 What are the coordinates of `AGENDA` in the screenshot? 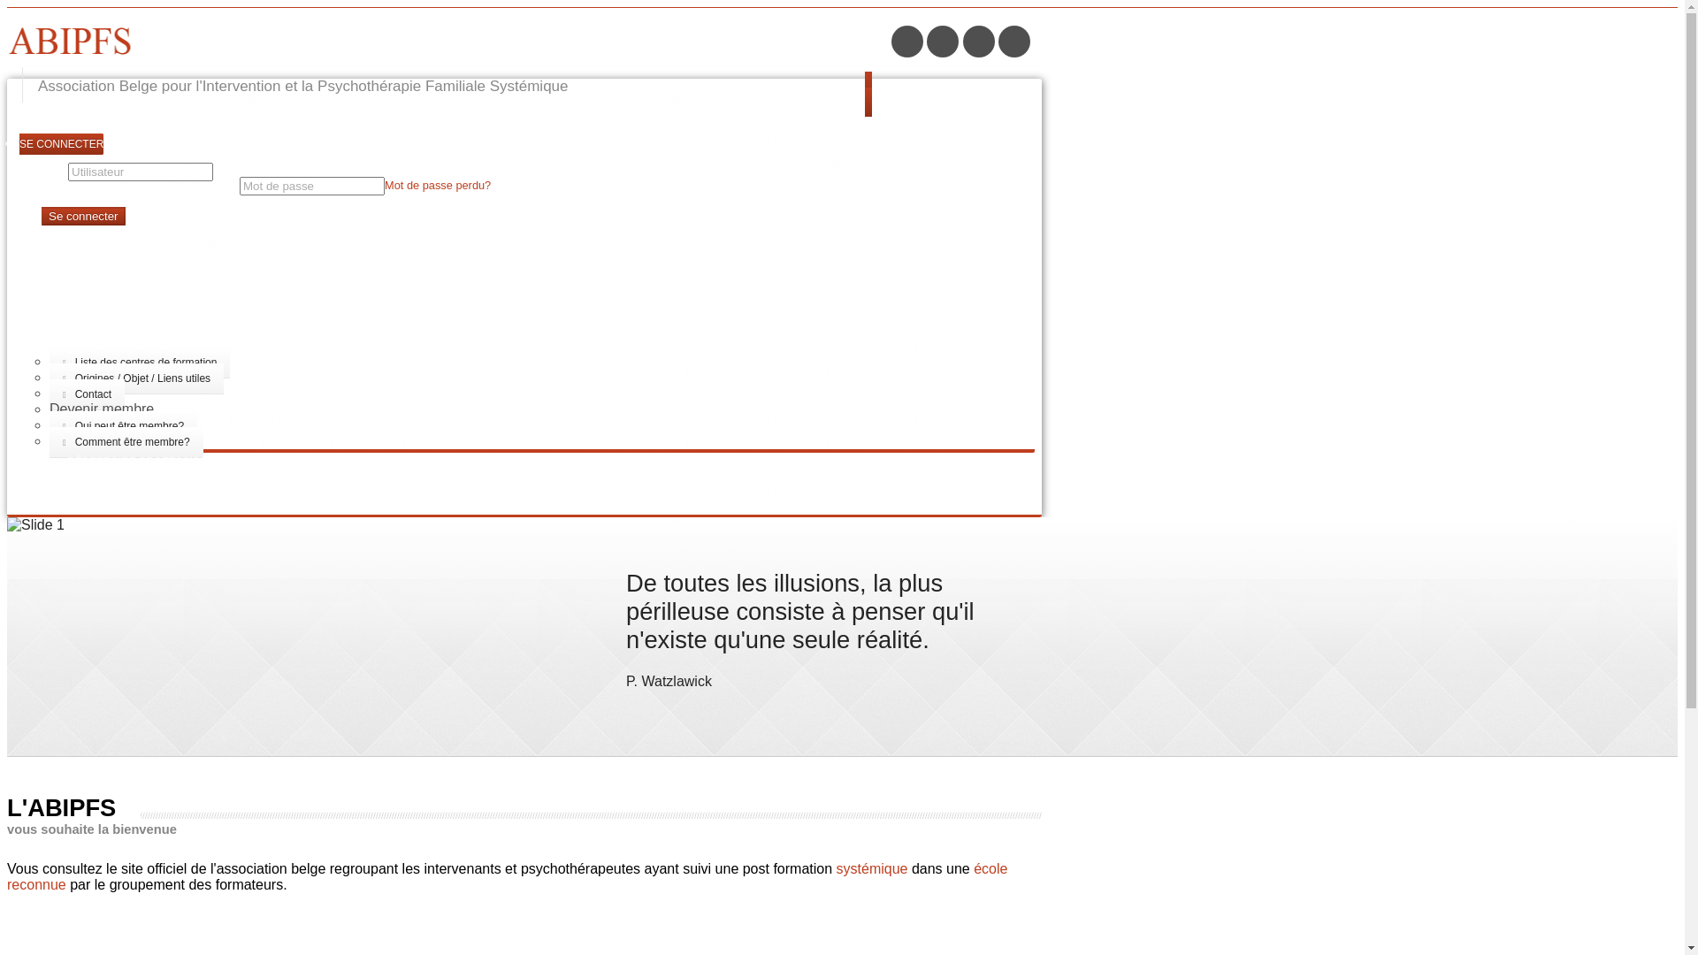 It's located at (90, 329).